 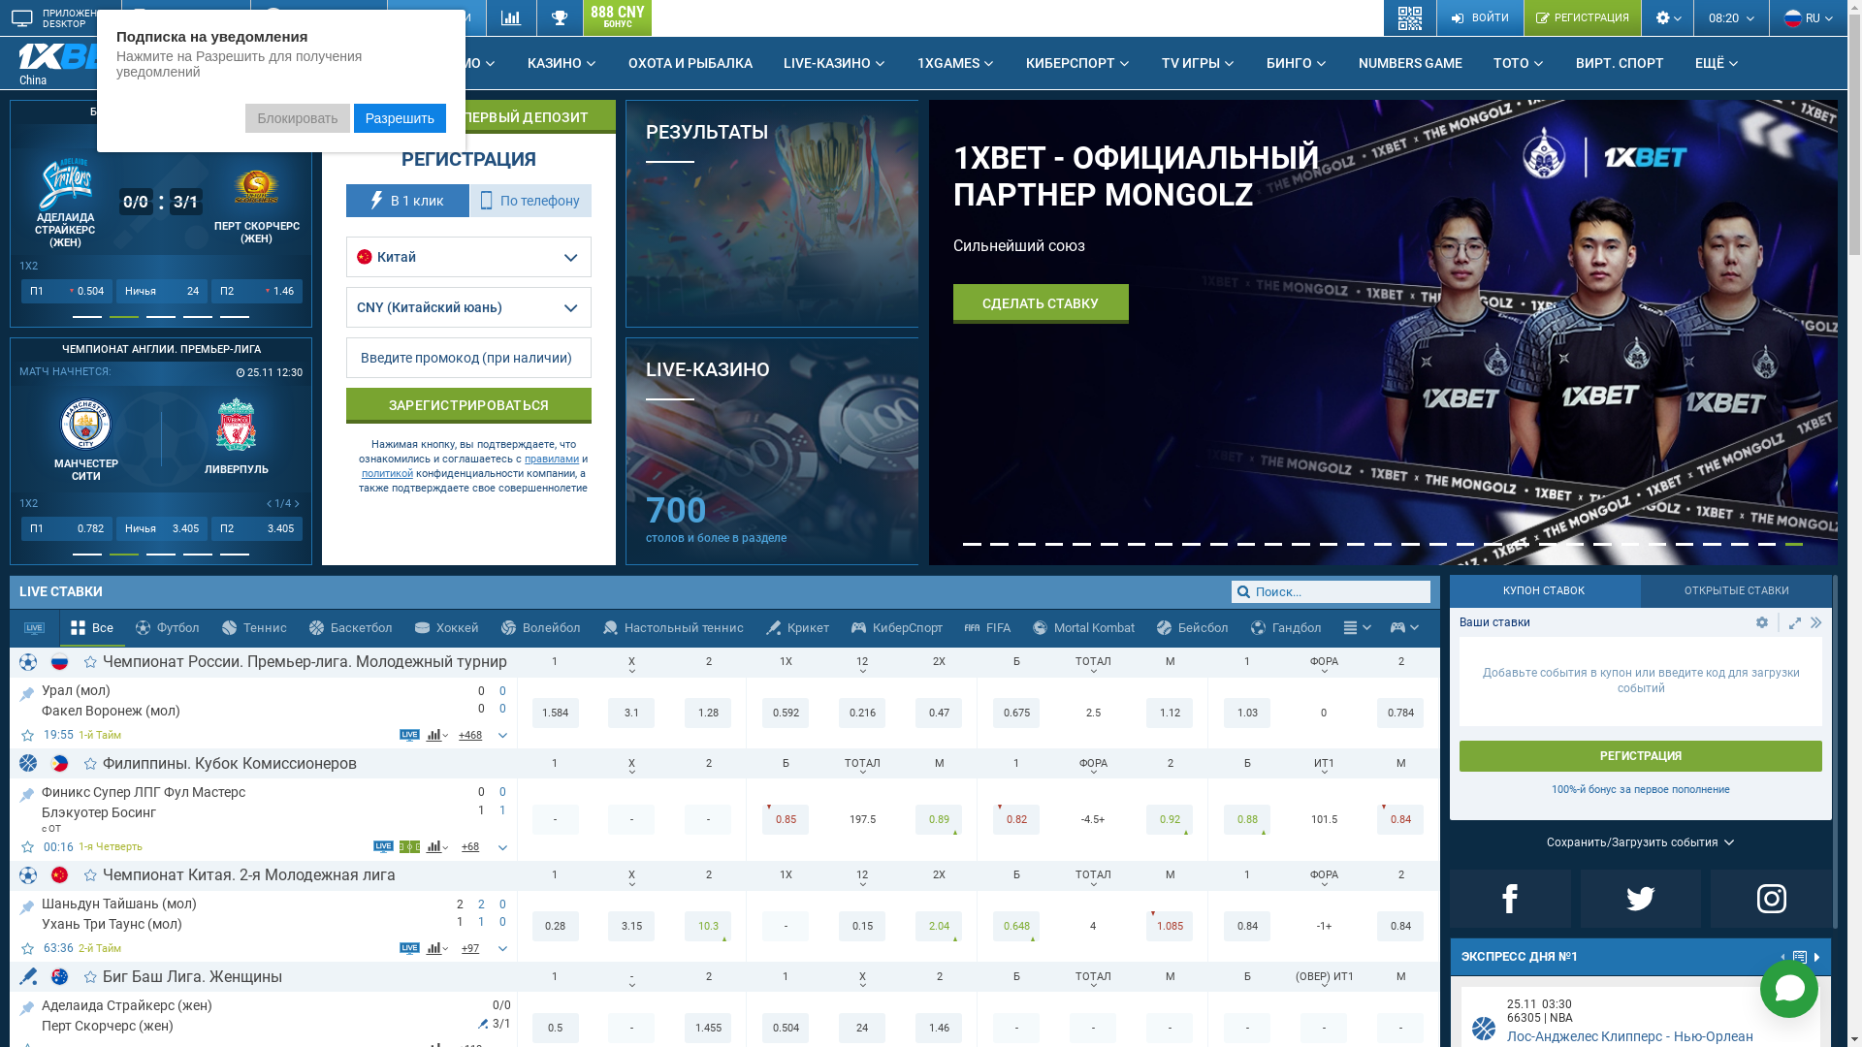 I want to click on +97, so click(x=471, y=948).